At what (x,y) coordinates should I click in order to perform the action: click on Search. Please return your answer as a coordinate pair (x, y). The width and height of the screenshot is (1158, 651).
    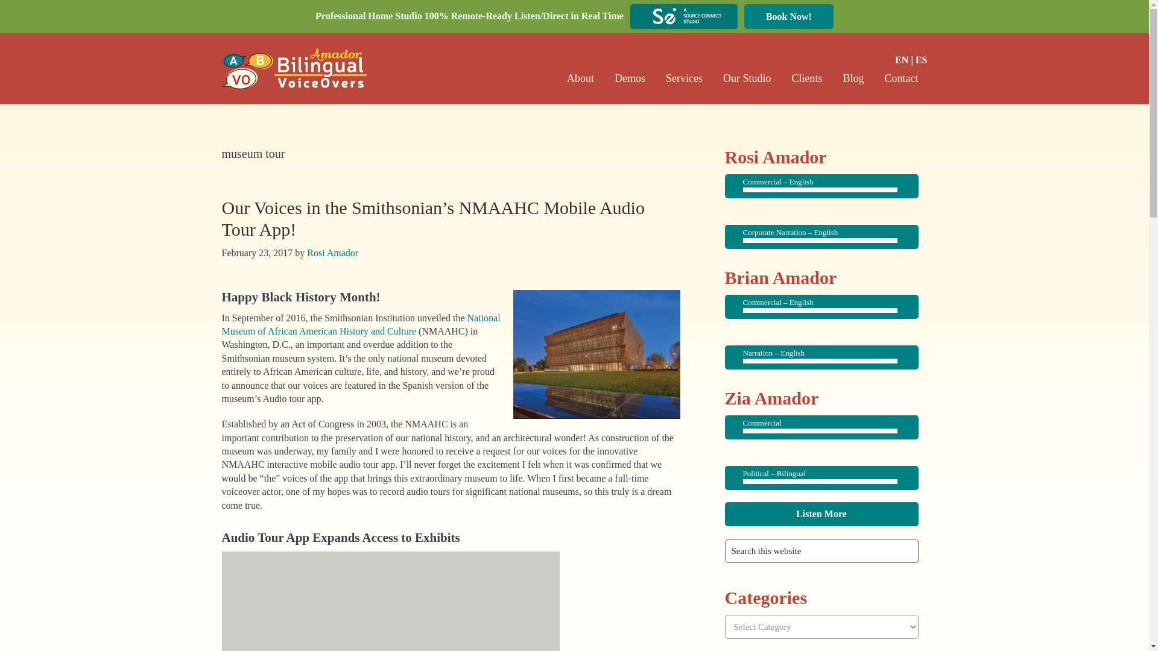
    Looking at the image, I should click on (958, 544).